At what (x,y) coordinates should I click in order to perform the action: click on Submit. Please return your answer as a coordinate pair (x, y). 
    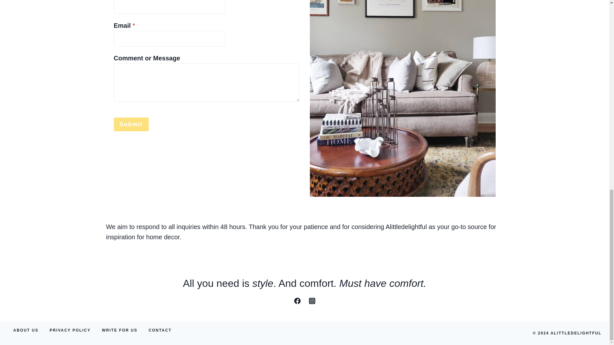
    Looking at the image, I should click on (131, 125).